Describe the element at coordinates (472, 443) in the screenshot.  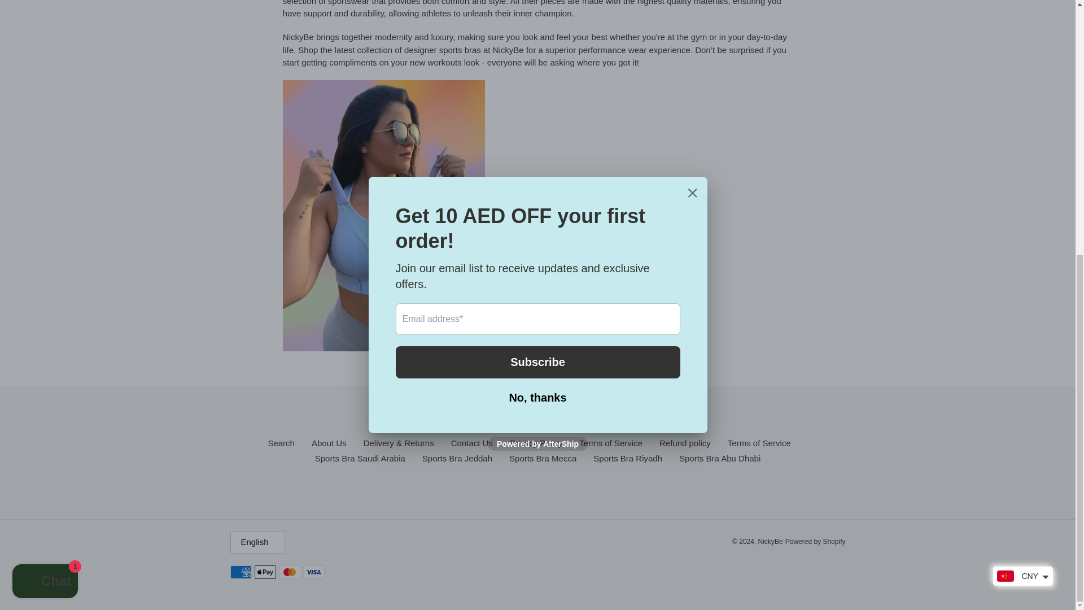
I see `Contact Us` at that location.